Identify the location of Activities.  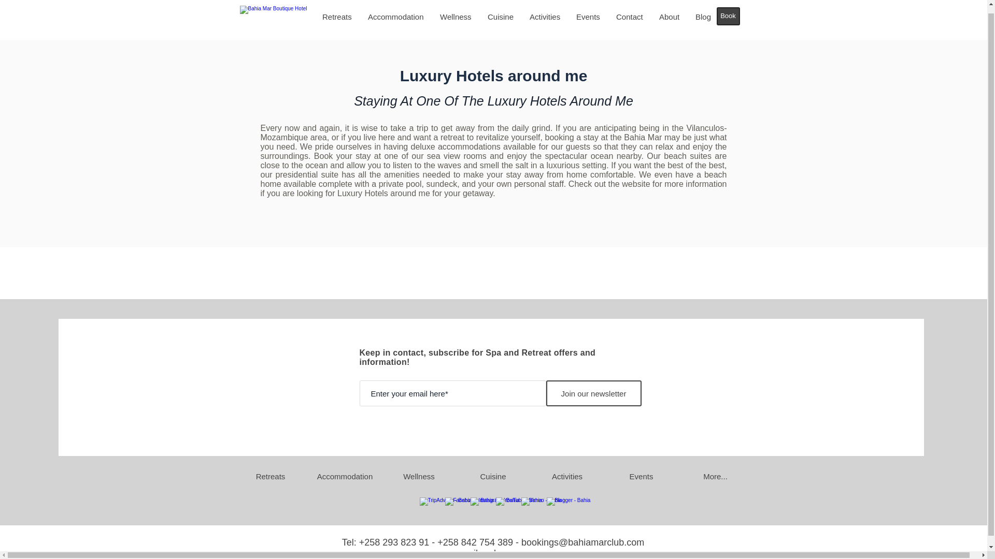
(566, 476).